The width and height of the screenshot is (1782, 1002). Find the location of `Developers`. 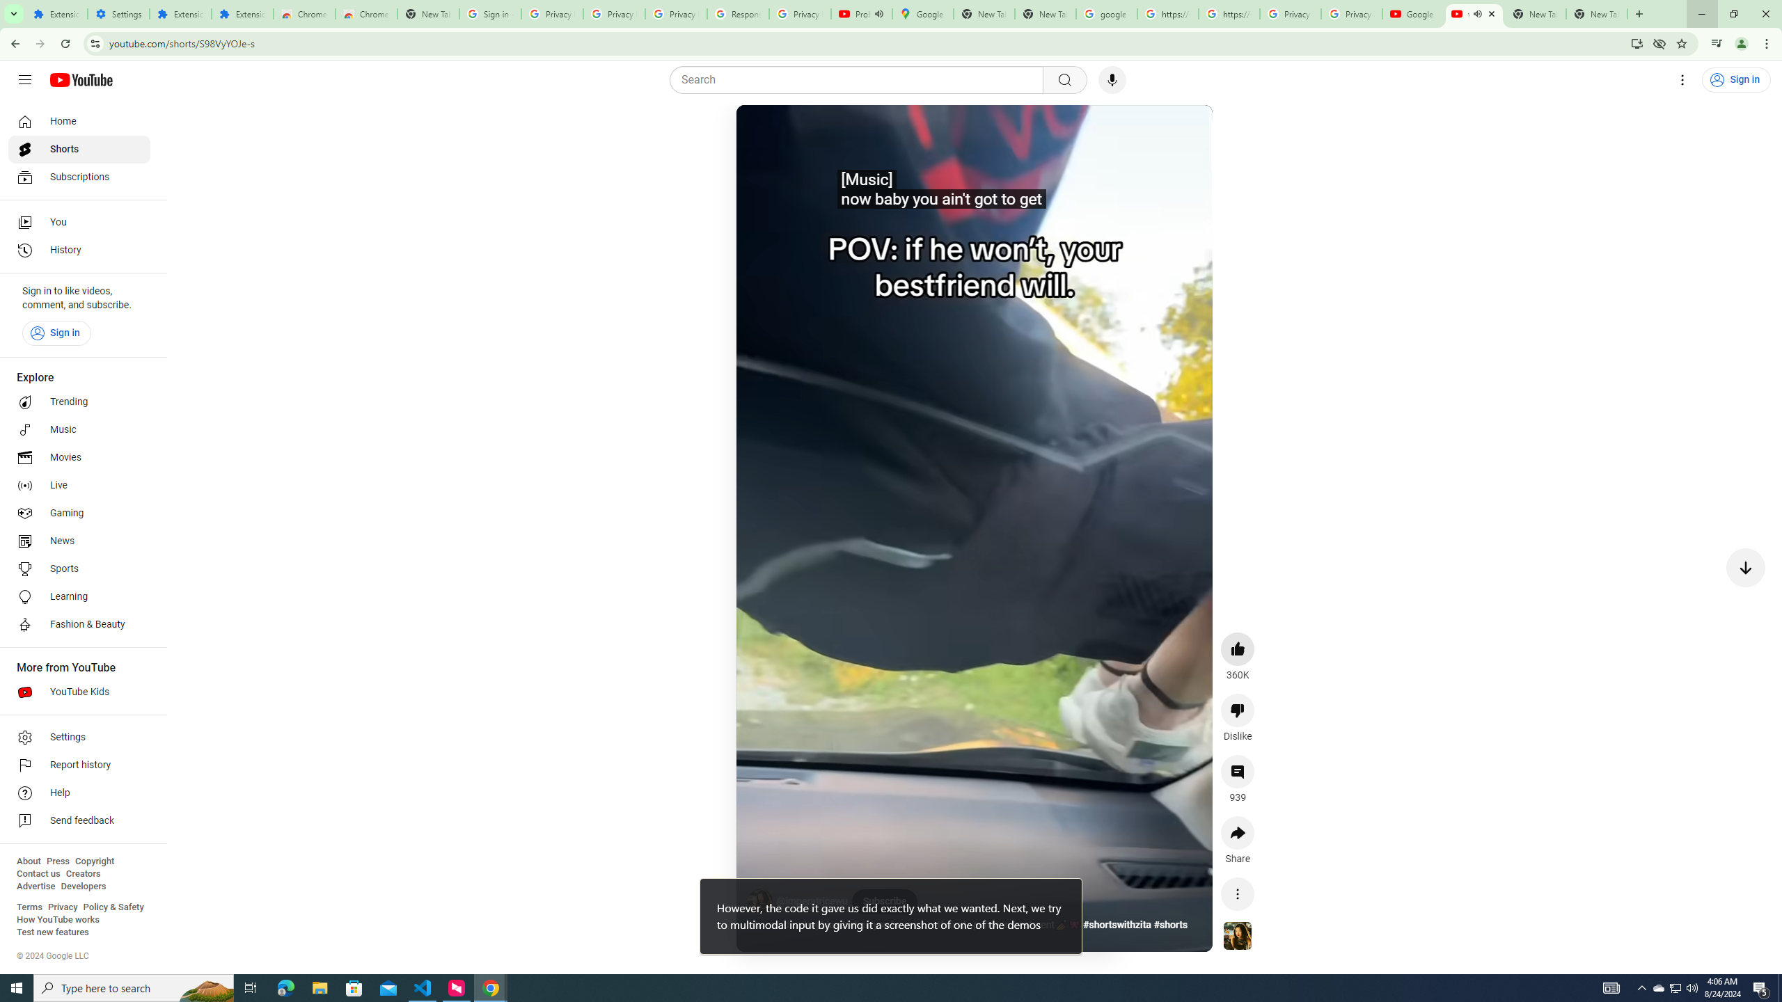

Developers is located at coordinates (84, 886).